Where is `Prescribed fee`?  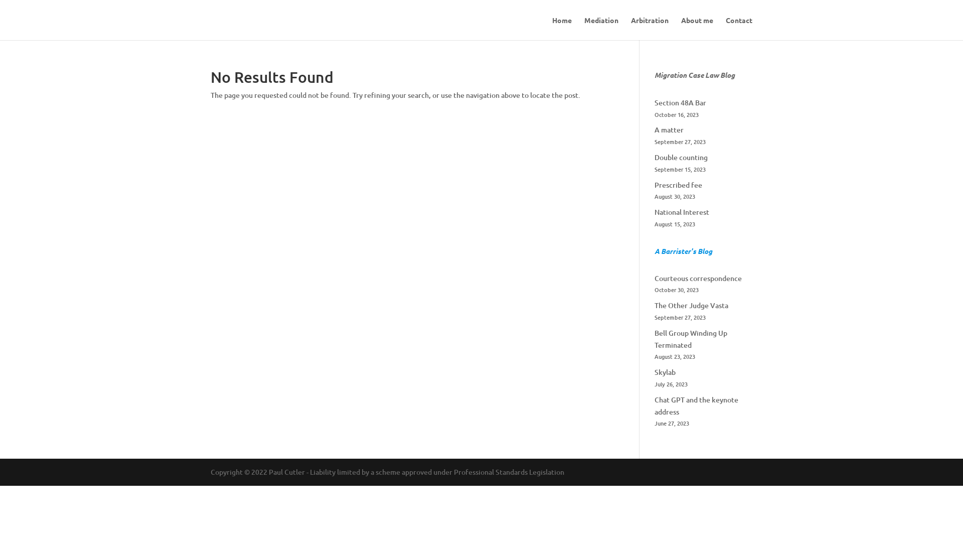
Prescribed fee is located at coordinates (678, 185).